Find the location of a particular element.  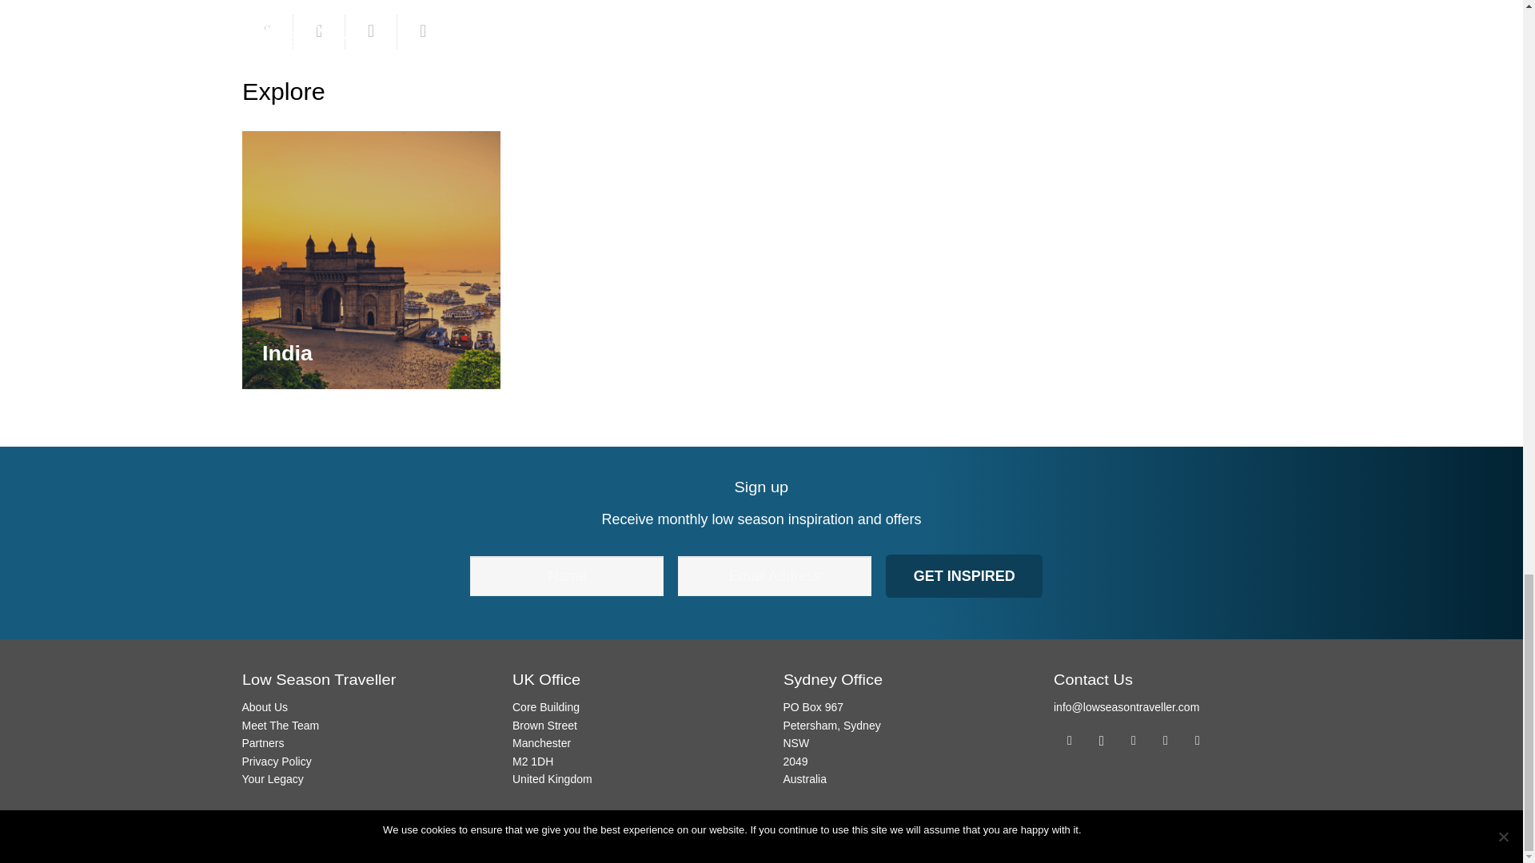

YouTube is located at coordinates (1198, 741).